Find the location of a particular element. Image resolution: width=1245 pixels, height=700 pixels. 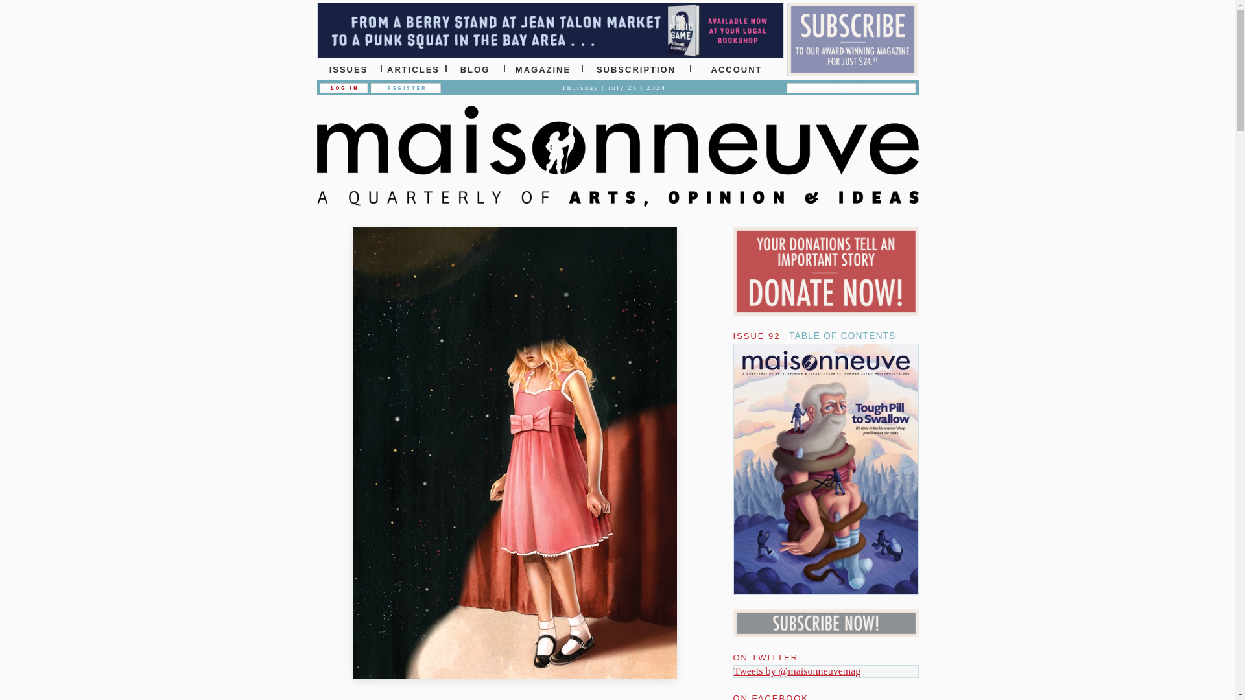

MAGAZINE is located at coordinates (543, 69).